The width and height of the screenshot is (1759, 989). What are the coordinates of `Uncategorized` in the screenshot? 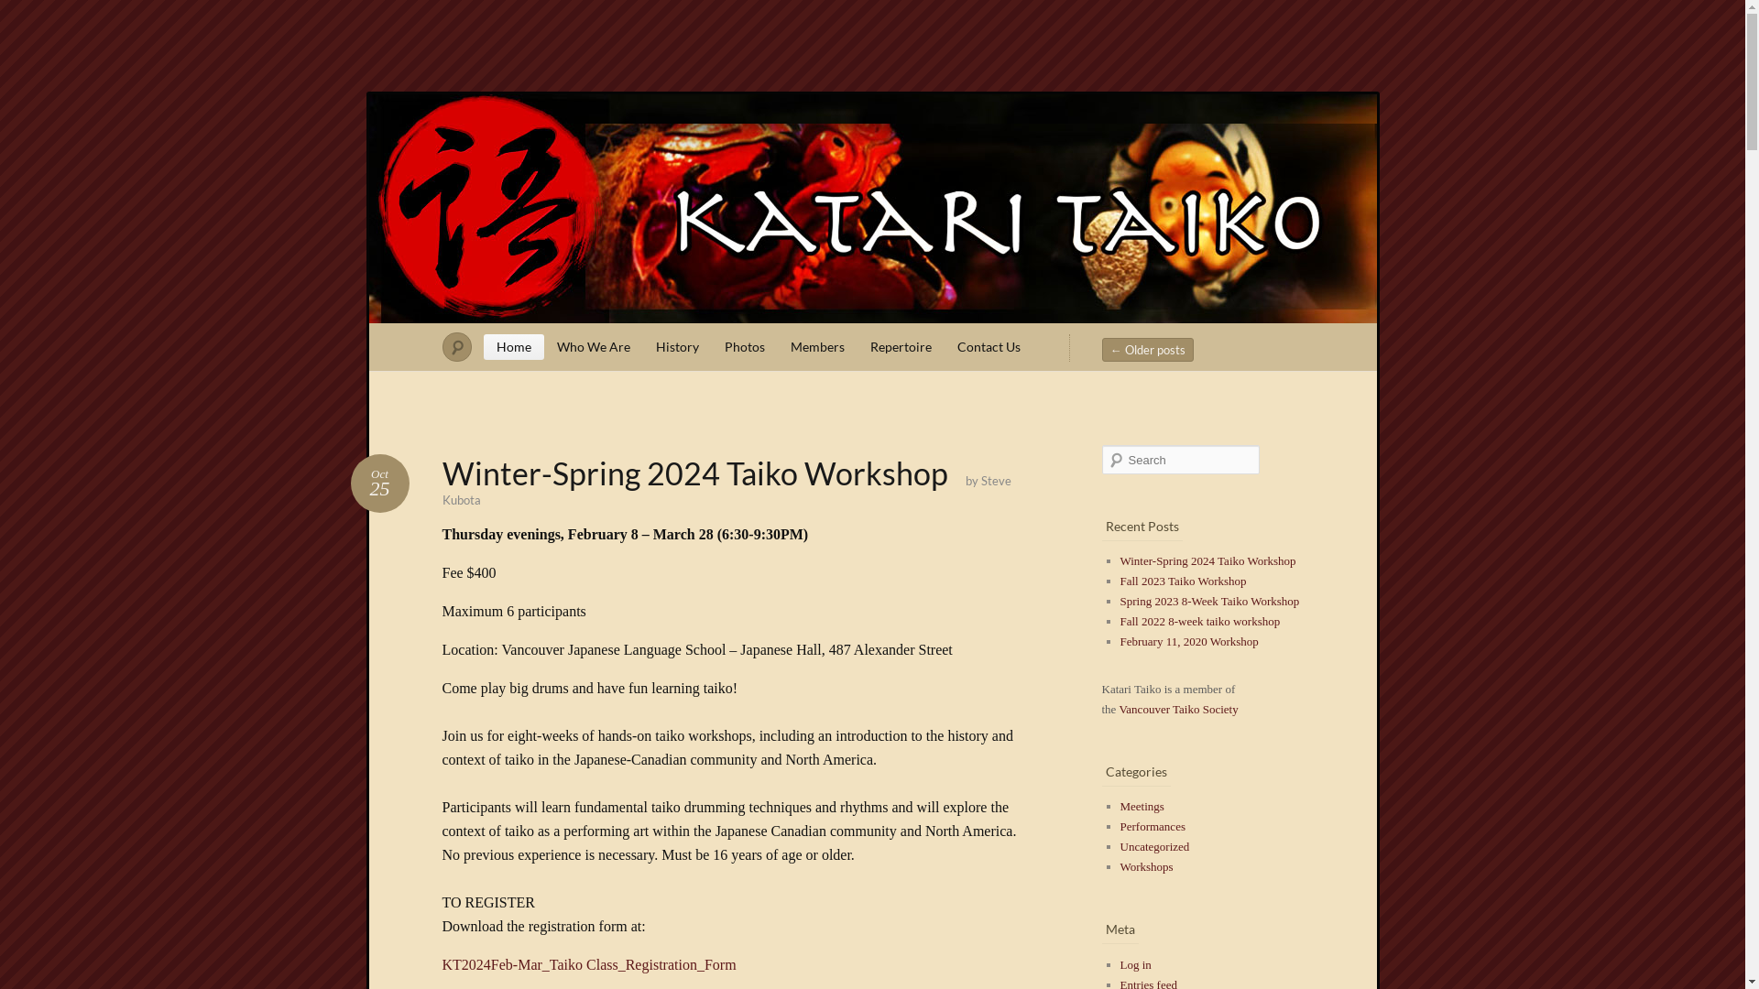 It's located at (1154, 846).